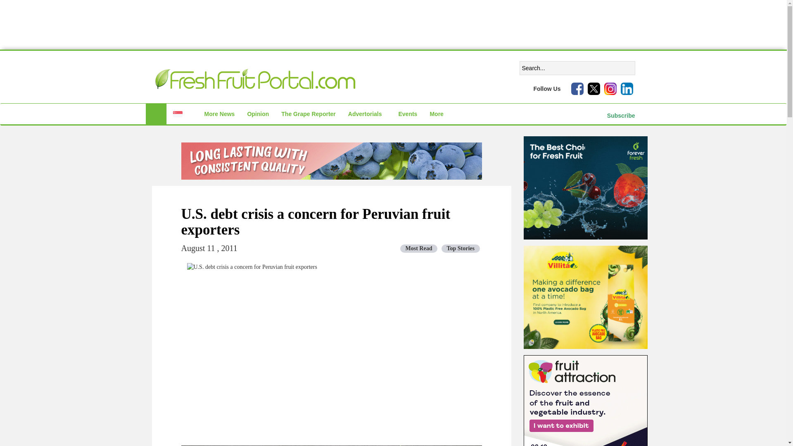 This screenshot has width=793, height=446. I want to click on Nothing selected, so click(182, 114).